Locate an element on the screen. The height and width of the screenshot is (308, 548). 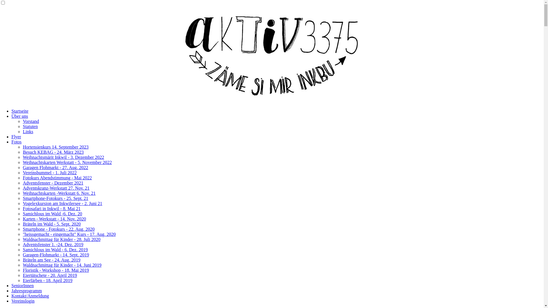
Flyer is located at coordinates (16, 137).